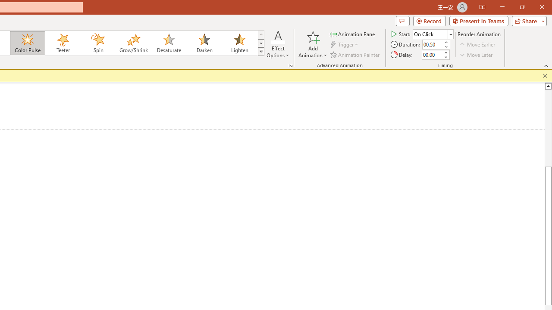 The width and height of the screenshot is (552, 310). What do you see at coordinates (291, 65) in the screenshot?
I see `More Options...` at bounding box center [291, 65].